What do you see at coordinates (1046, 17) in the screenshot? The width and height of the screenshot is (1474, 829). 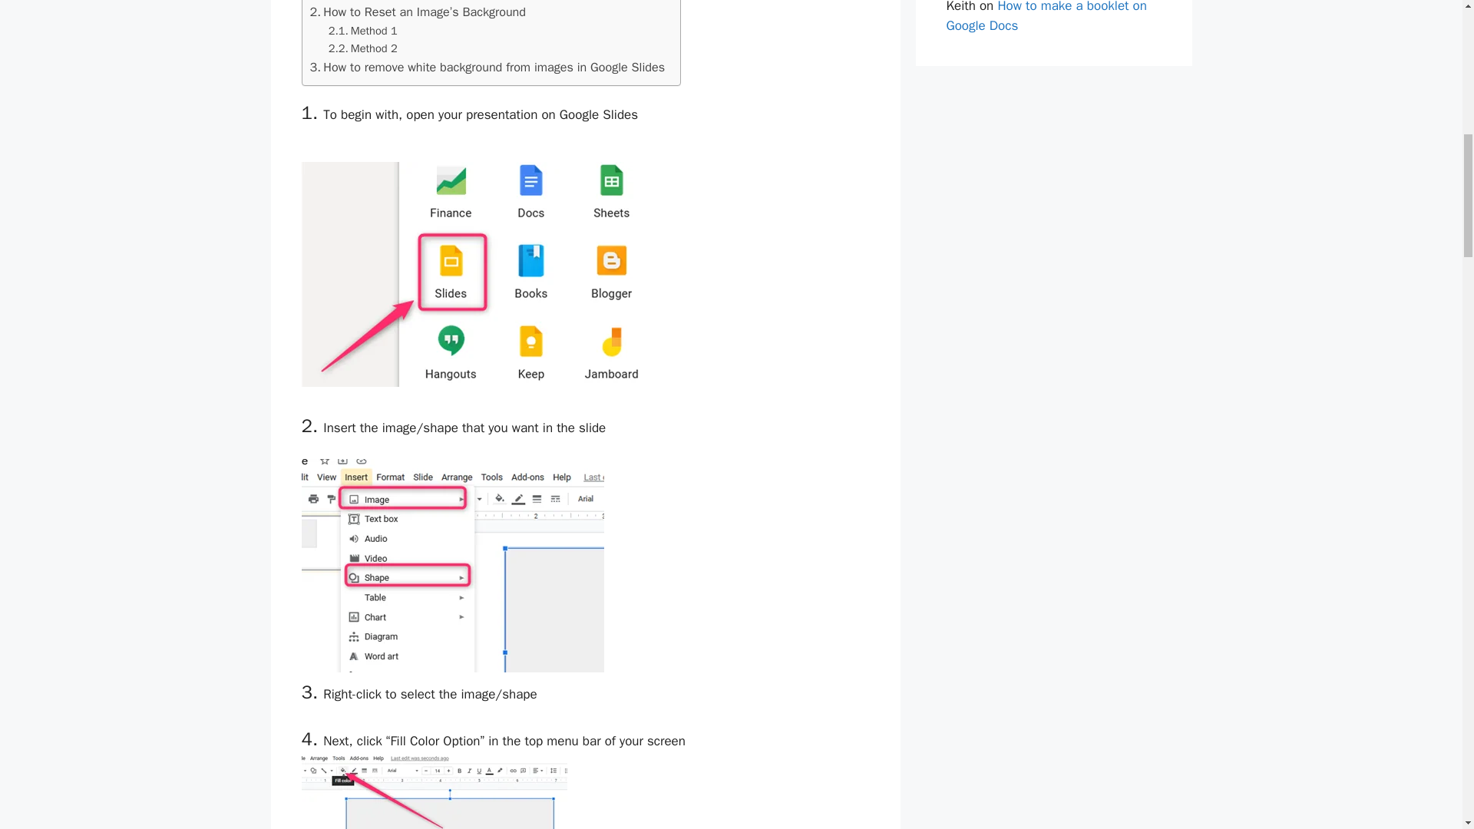 I see `How to make a booklet on Google Docs` at bounding box center [1046, 17].